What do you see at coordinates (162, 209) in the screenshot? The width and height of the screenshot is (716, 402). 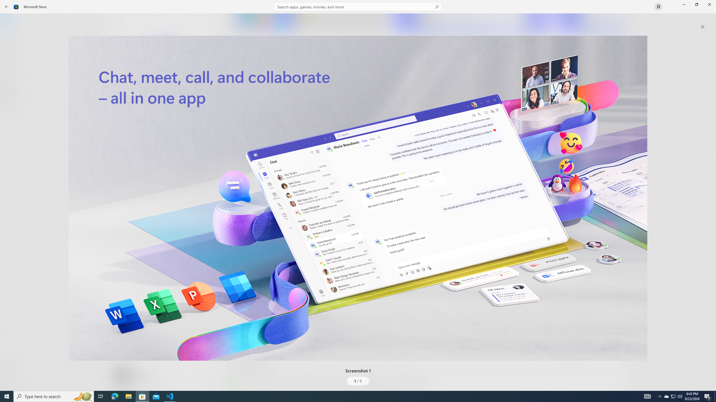 I see `Productivity` at bounding box center [162, 209].